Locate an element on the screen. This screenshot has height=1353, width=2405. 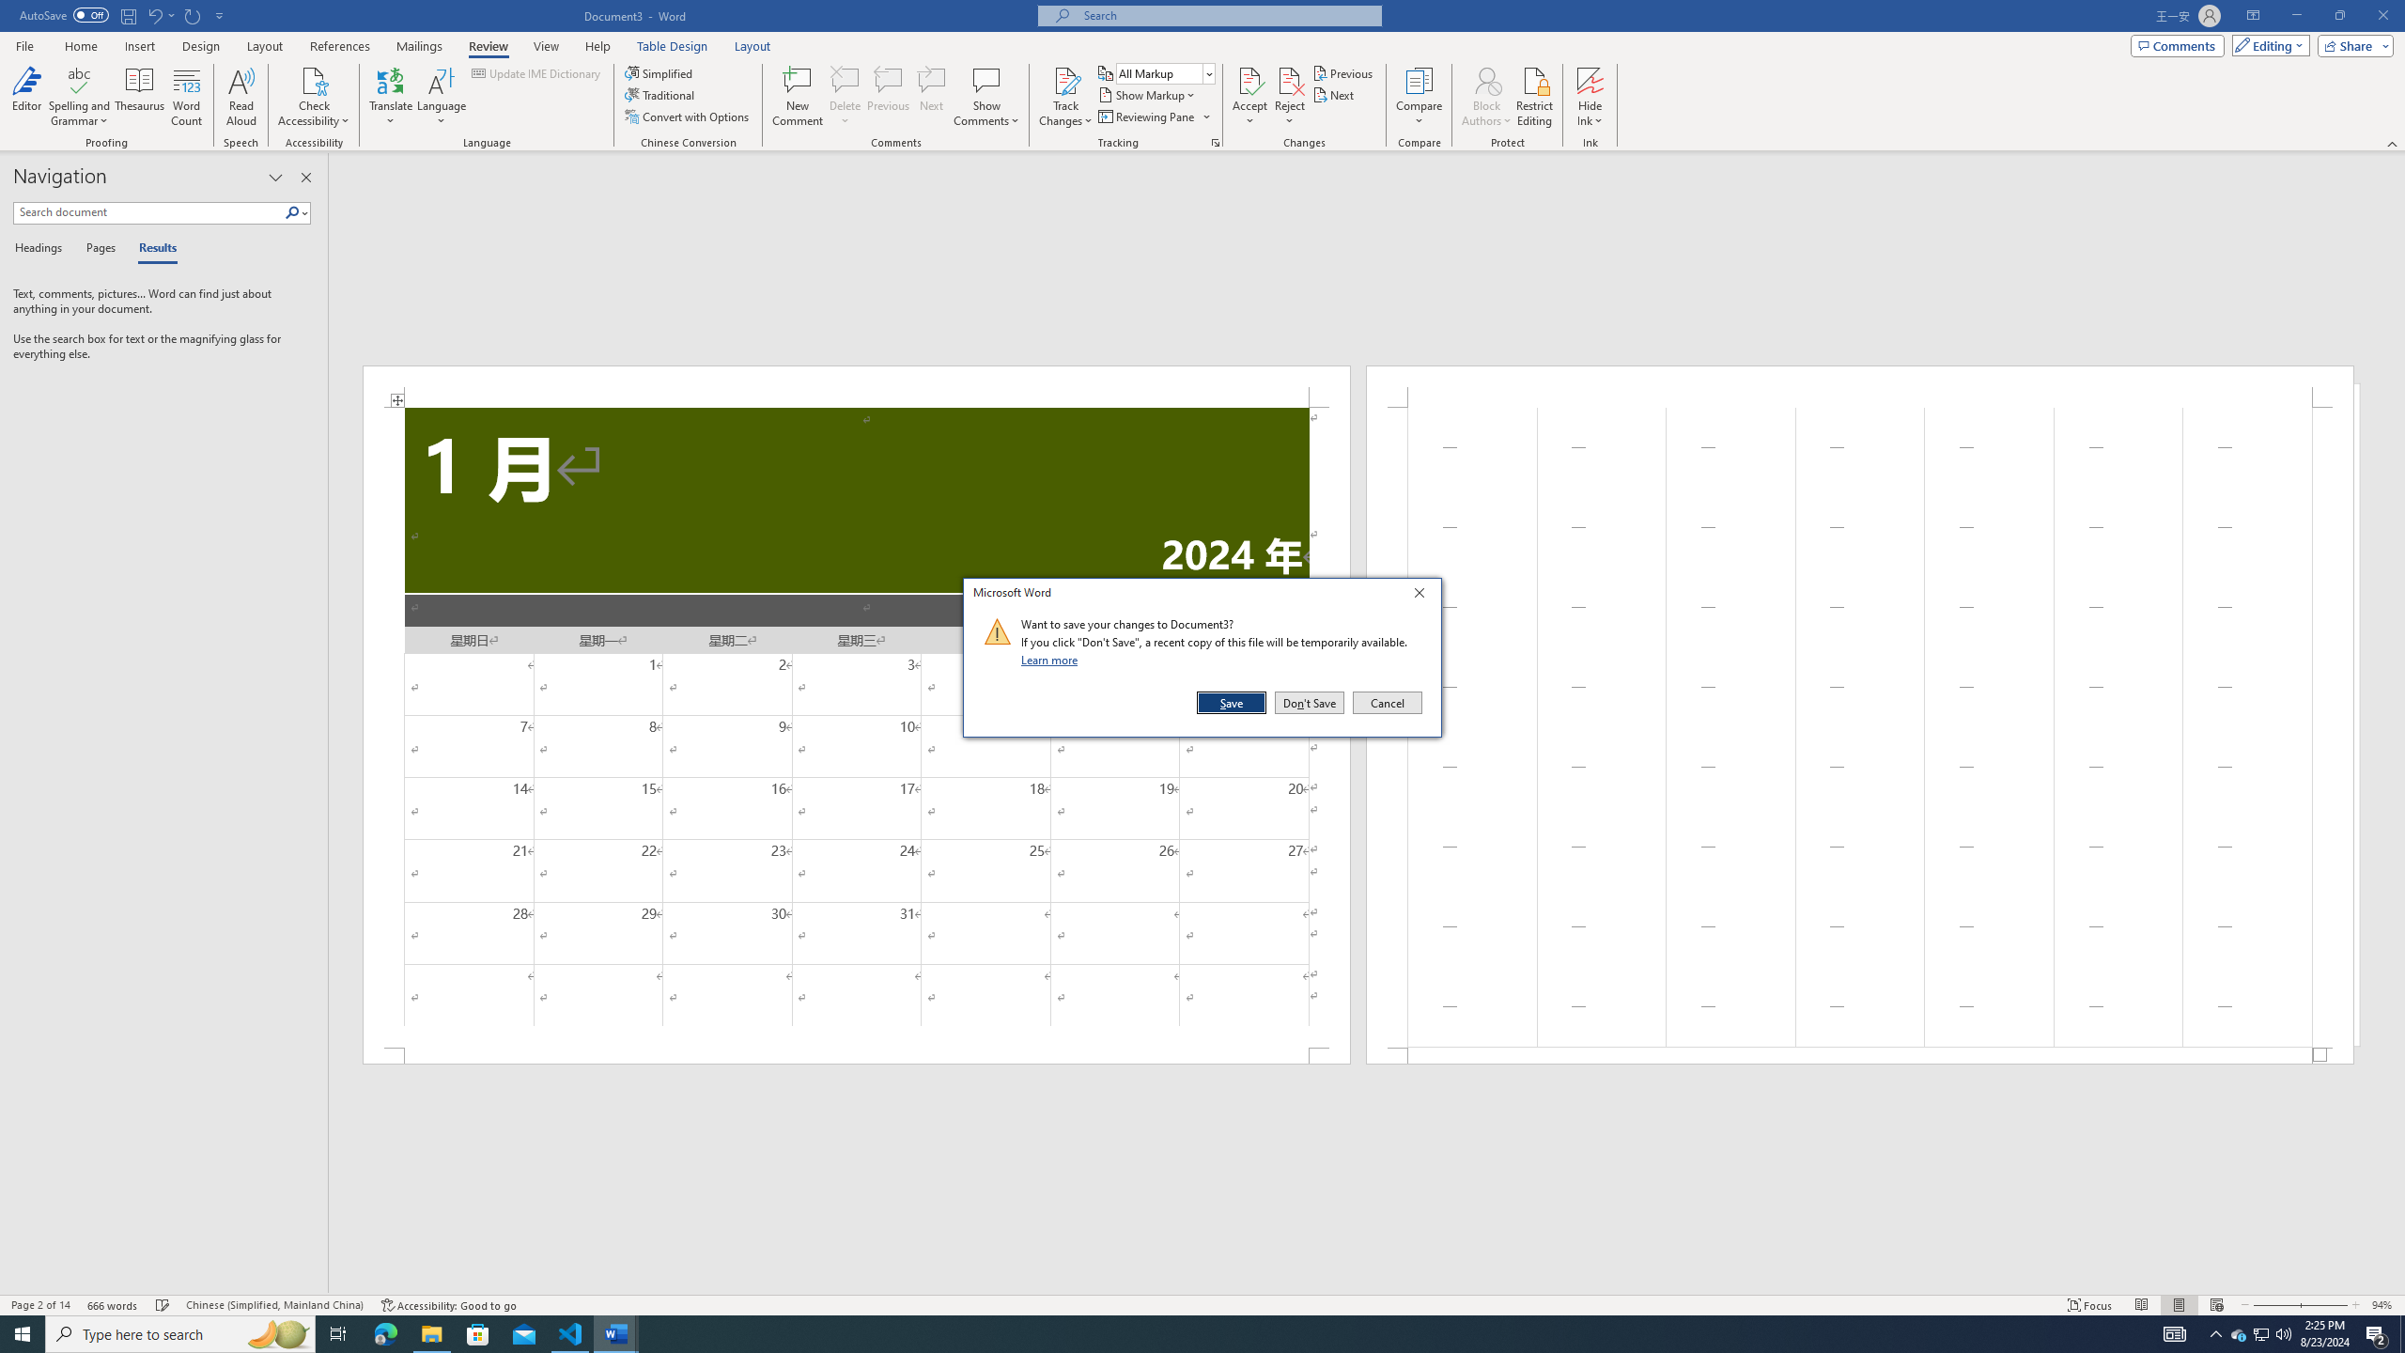
Visual Studio Code - 1 running window is located at coordinates (571, 1334).